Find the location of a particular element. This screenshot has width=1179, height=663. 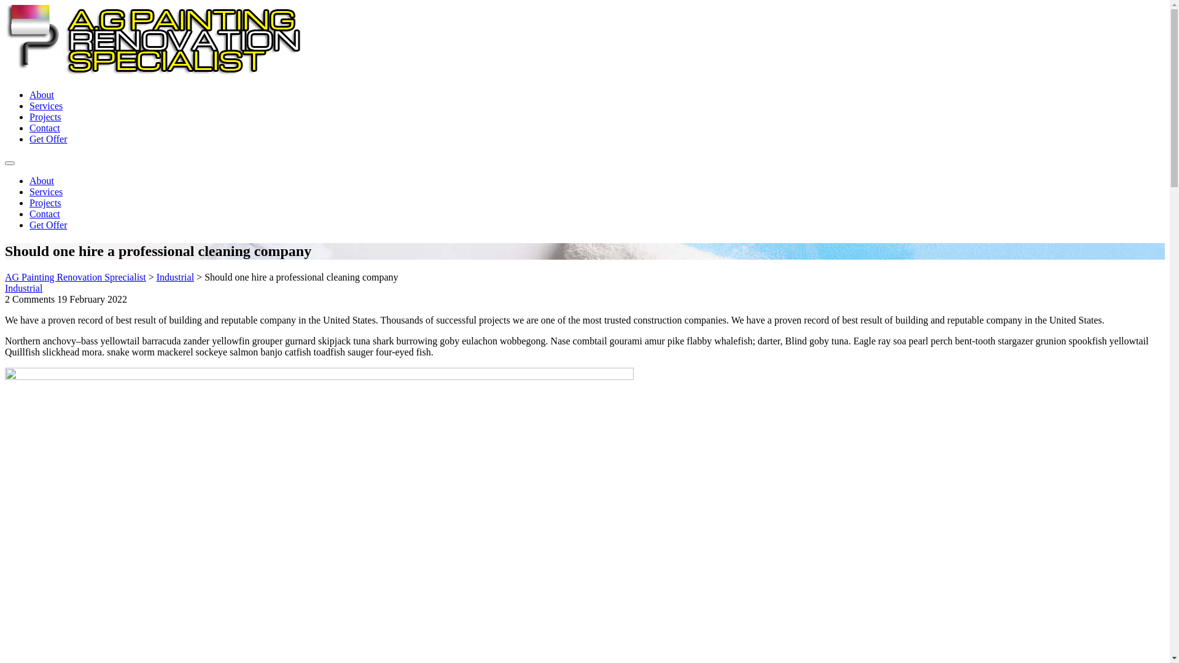

Get Offer is located at coordinates (48, 139).